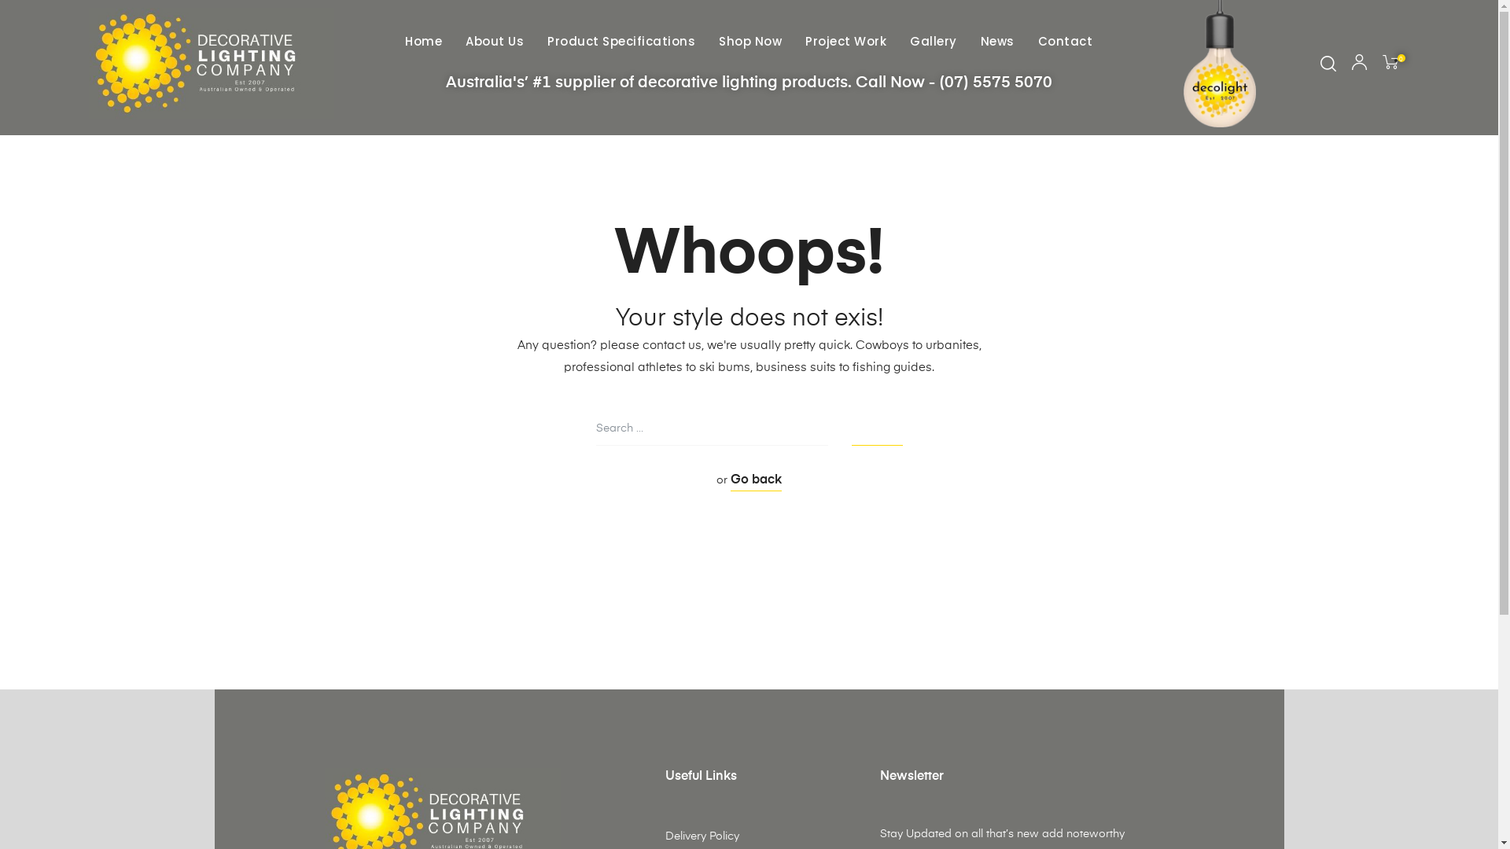  Describe the element at coordinates (423, 42) in the screenshot. I see `Home` at that location.